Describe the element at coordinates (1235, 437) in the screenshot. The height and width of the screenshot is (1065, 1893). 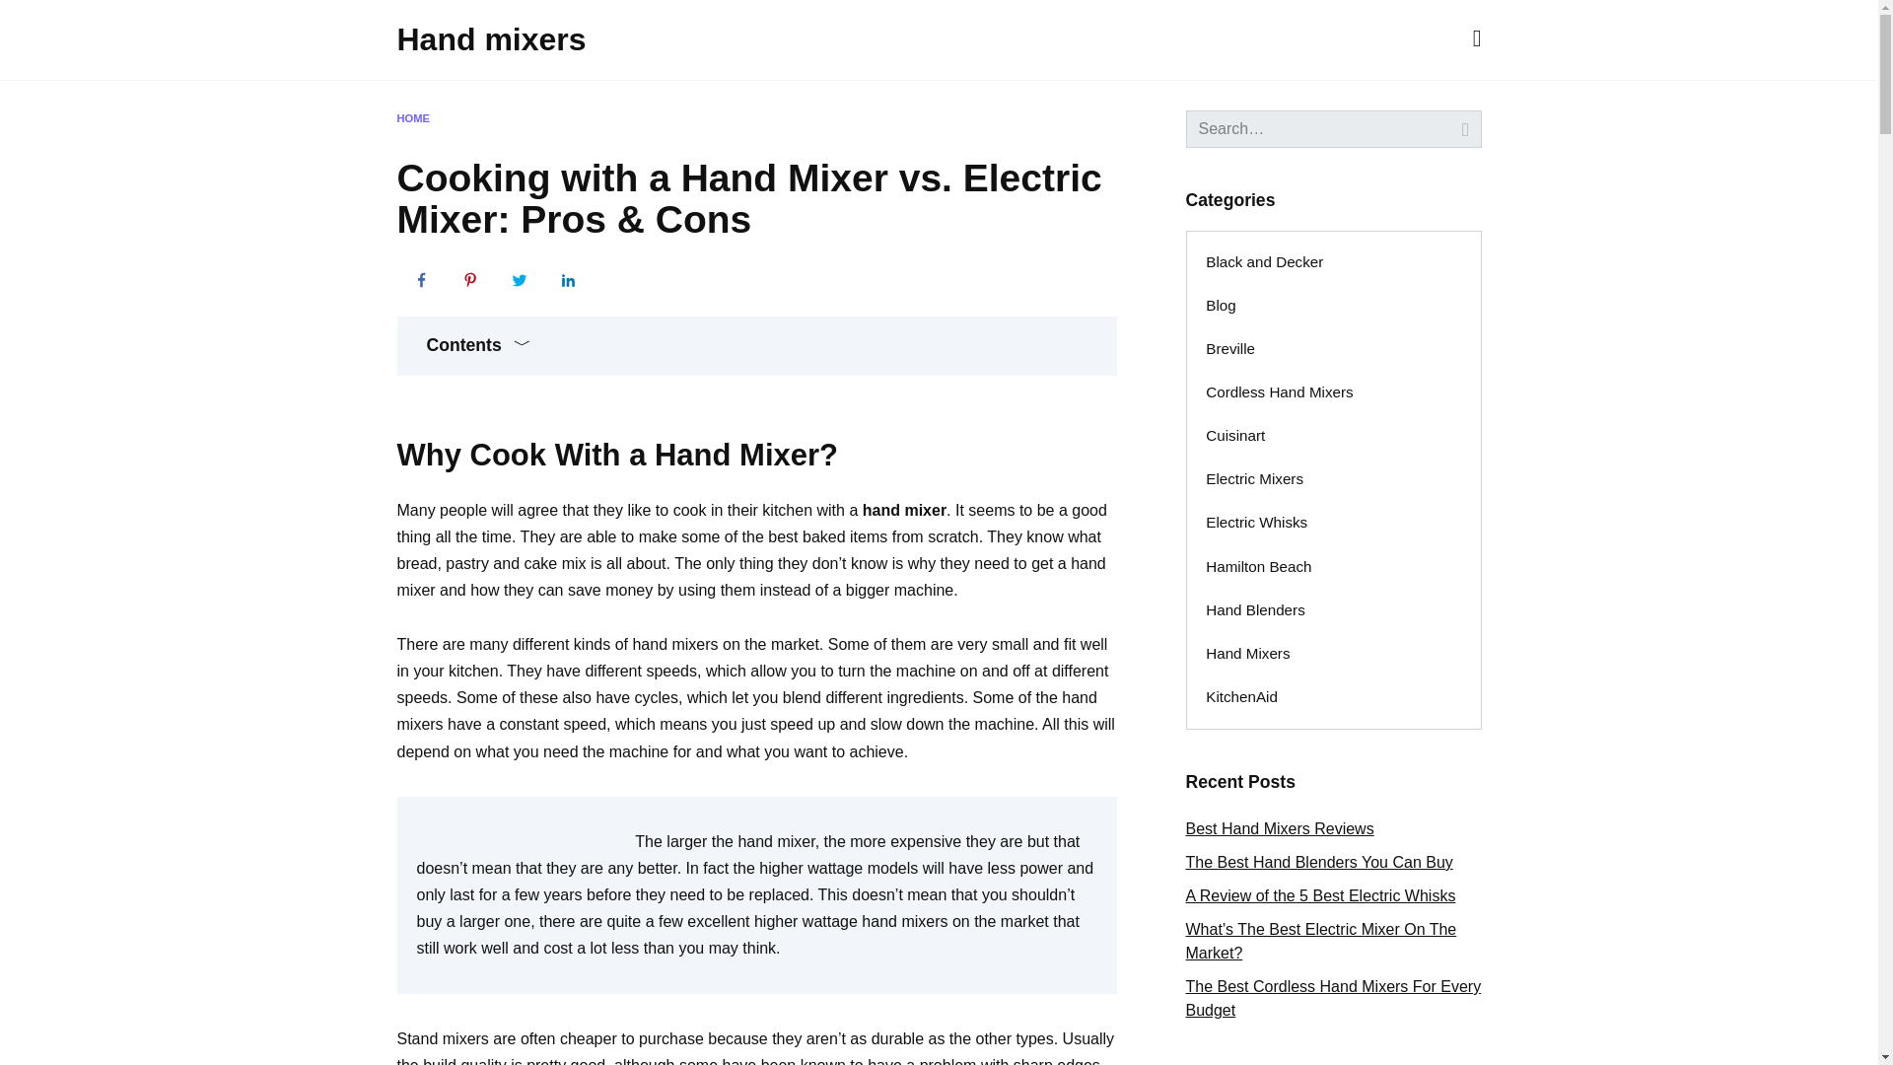
I see `Cuisinart` at that location.